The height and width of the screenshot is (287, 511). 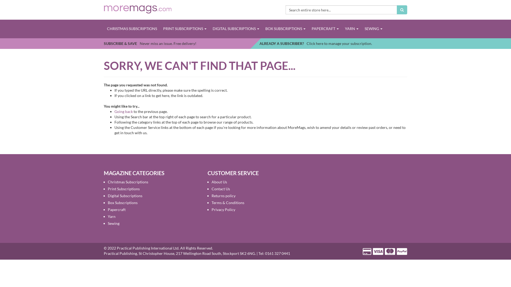 What do you see at coordinates (228, 202) in the screenshot?
I see `Terms & Conditions` at bounding box center [228, 202].